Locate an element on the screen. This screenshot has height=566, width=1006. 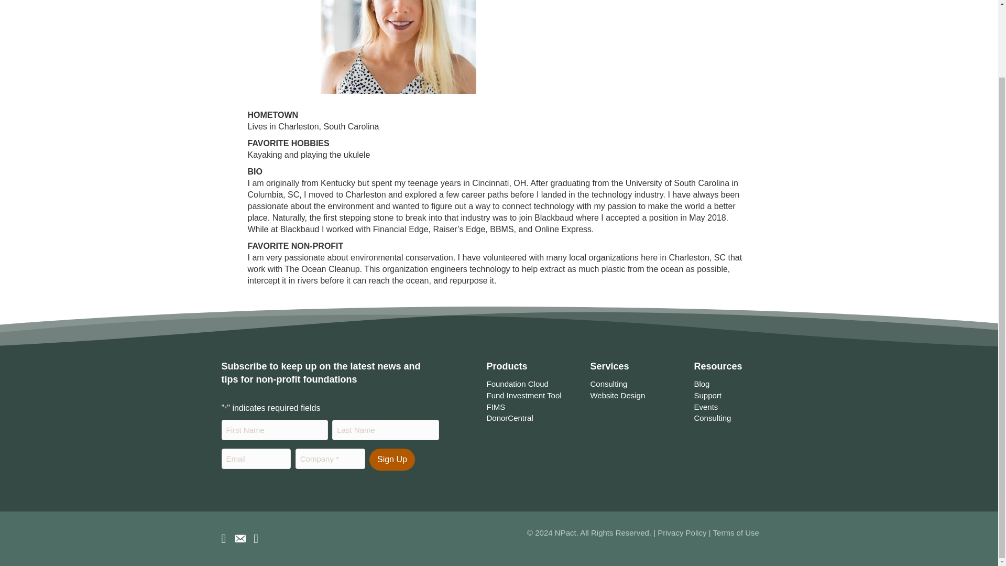
Website Design is located at coordinates (617, 395).